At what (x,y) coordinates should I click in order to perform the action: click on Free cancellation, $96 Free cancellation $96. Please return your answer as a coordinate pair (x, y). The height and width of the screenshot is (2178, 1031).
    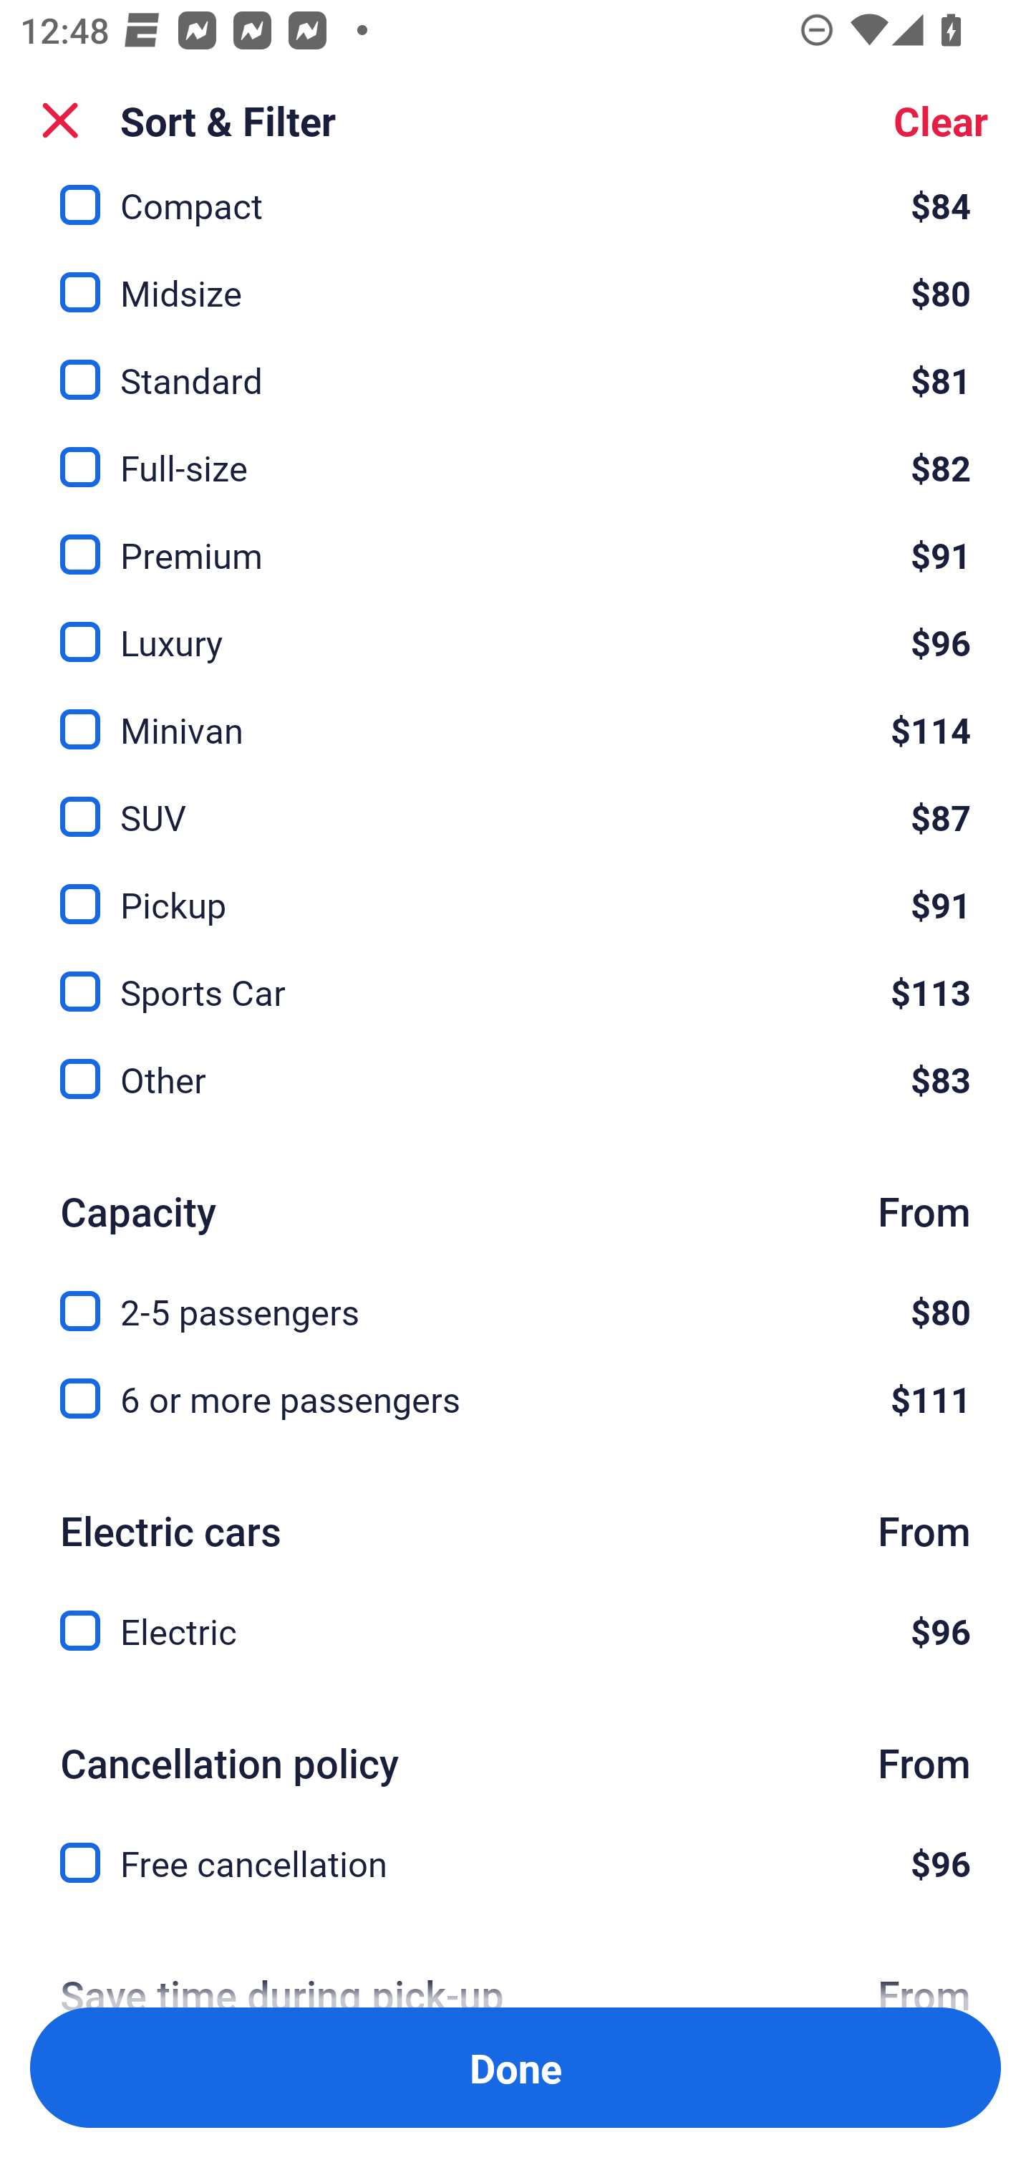
    Looking at the image, I should click on (515, 1863).